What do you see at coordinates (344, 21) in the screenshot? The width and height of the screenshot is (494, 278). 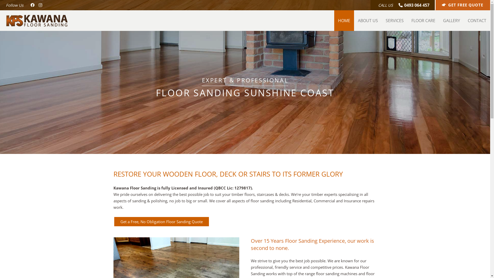 I see `HOME` at bounding box center [344, 21].